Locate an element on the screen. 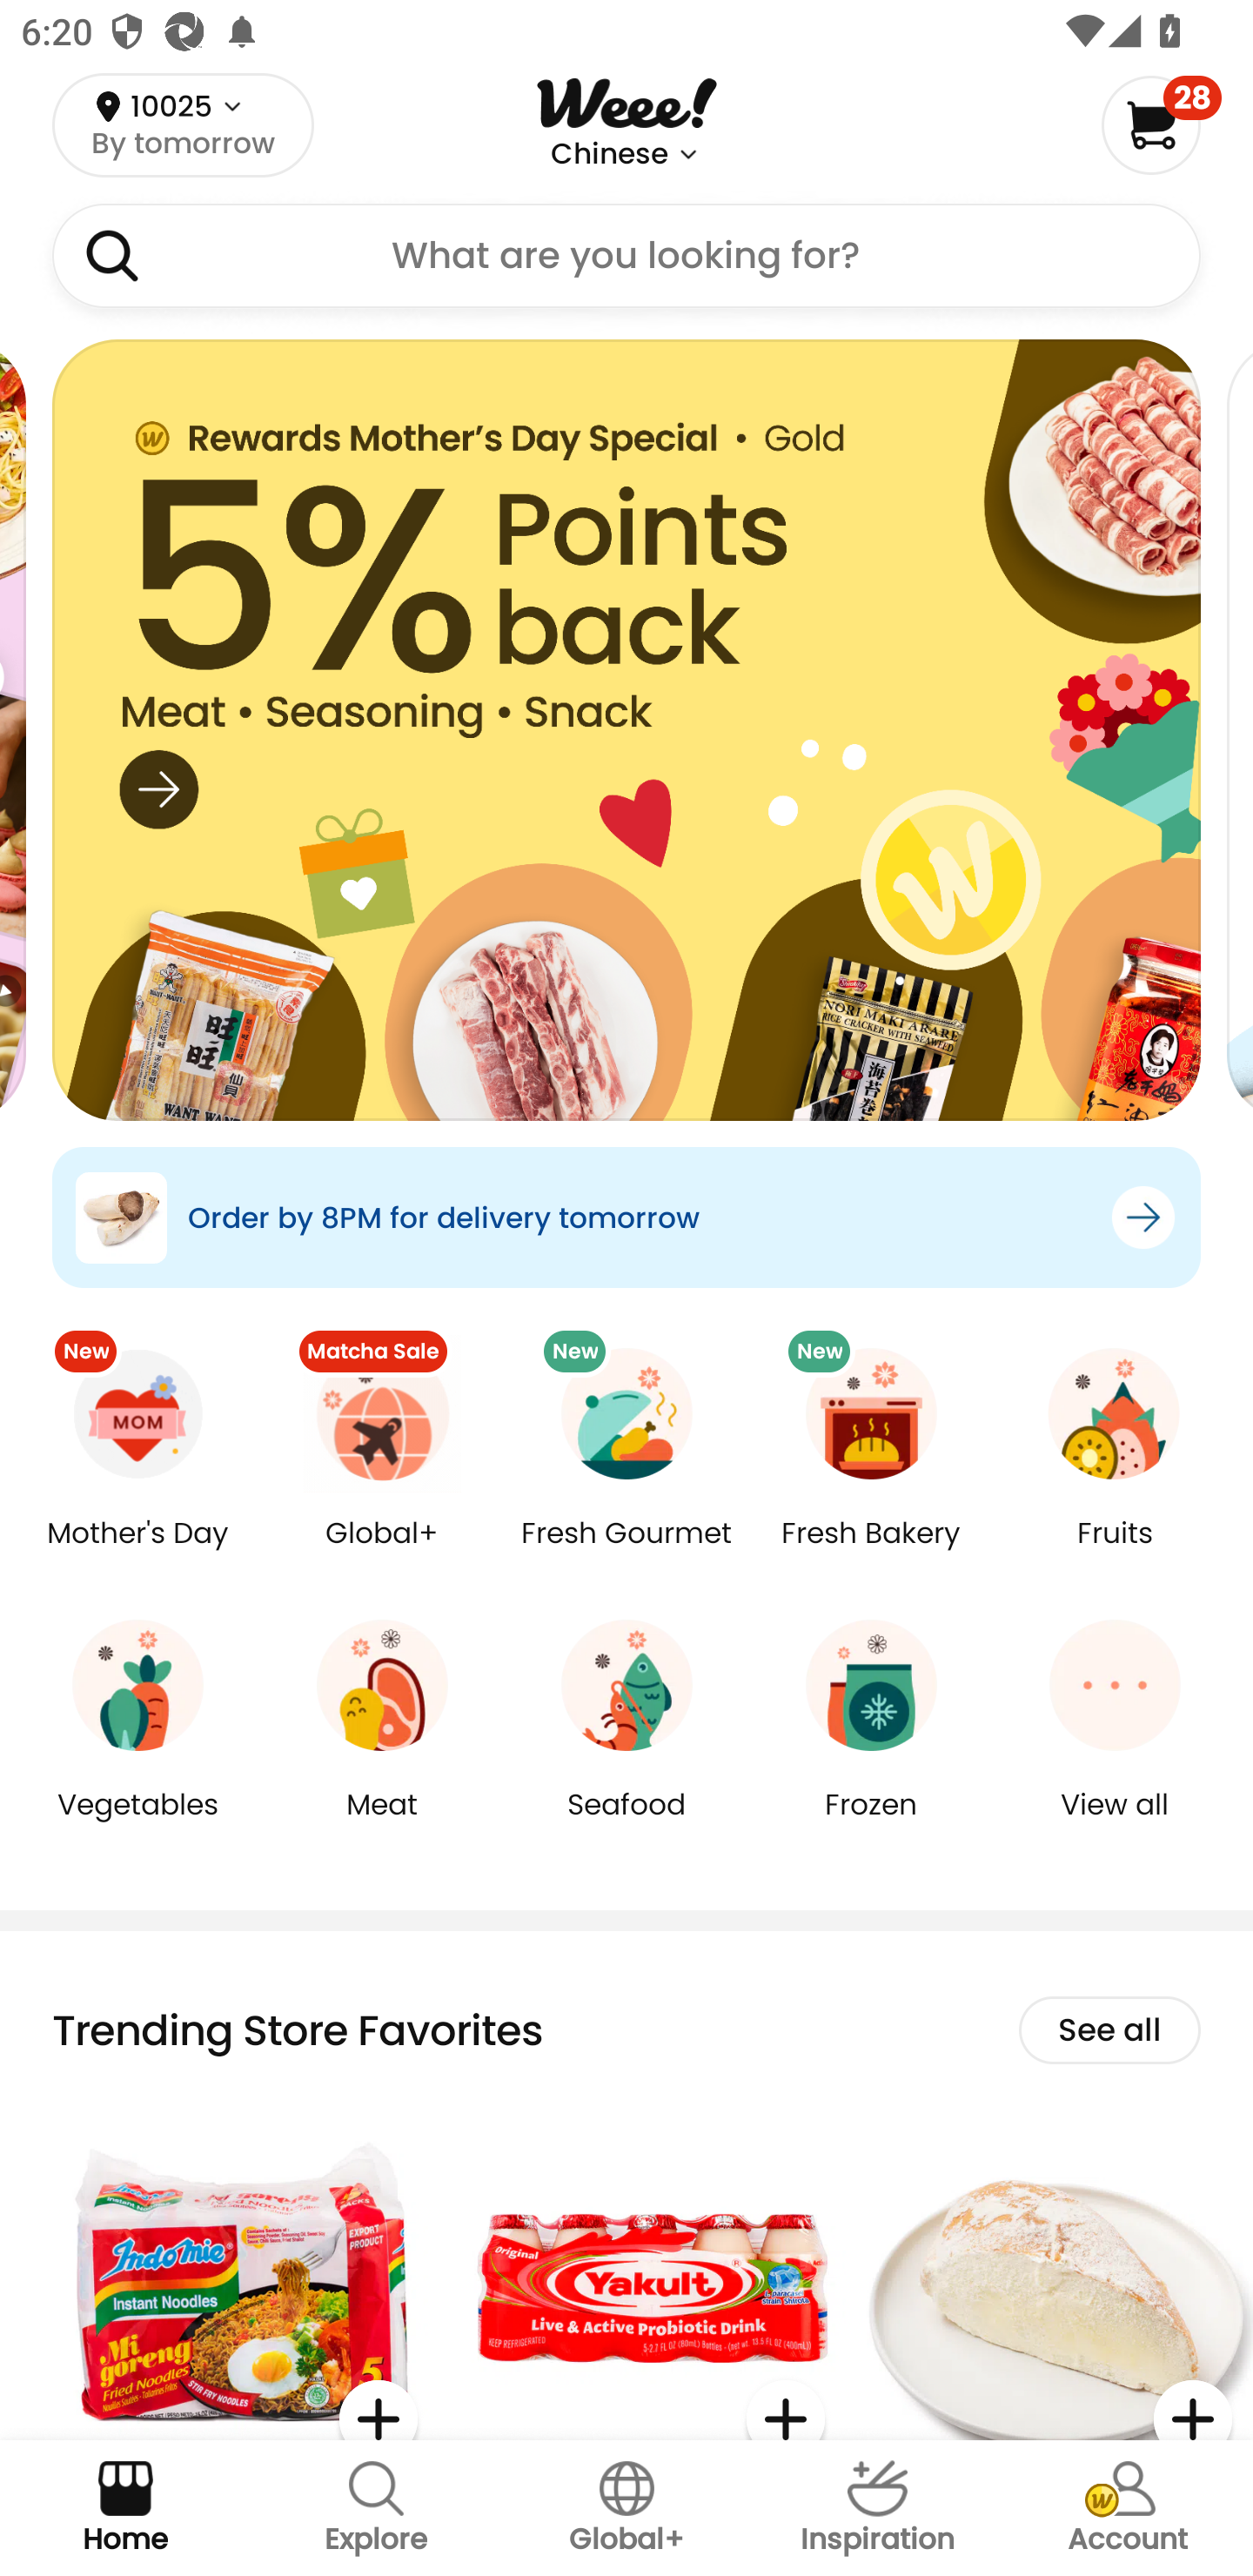 Image resolution: width=1253 pixels, height=2576 pixels. View all is located at coordinates (1115, 1826).